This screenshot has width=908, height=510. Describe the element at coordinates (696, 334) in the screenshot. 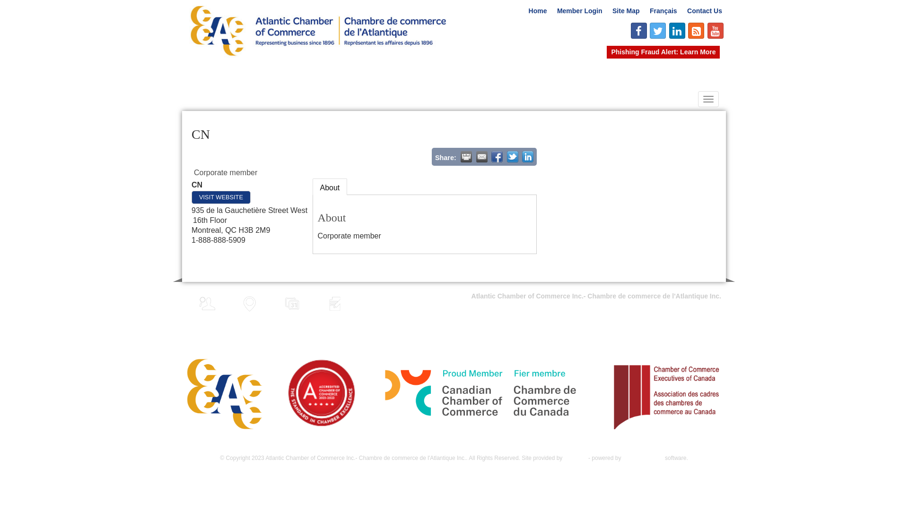

I see `  902.707.4440` at that location.